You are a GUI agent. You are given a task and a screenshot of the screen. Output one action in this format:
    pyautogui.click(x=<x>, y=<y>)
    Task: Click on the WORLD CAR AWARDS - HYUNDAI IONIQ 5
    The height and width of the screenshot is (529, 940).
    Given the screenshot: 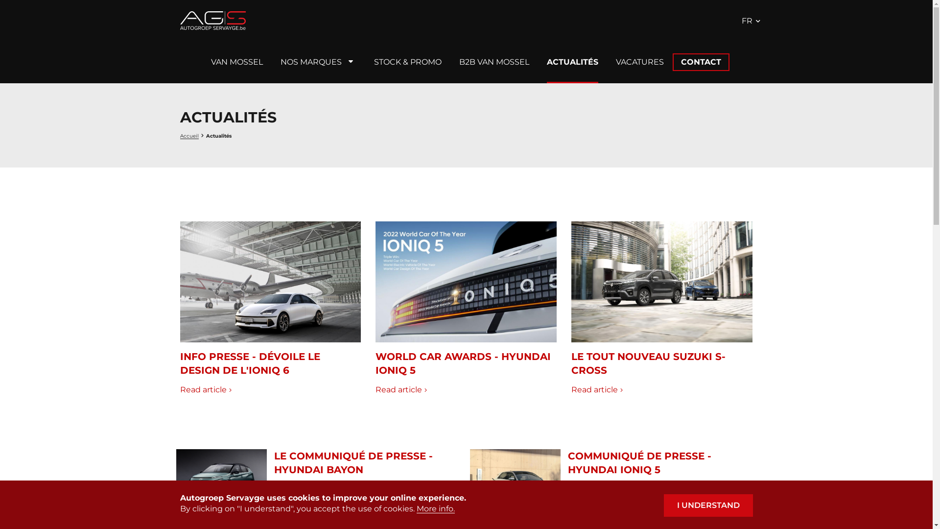 What is the action you would take?
    pyautogui.click(x=463, y=363)
    